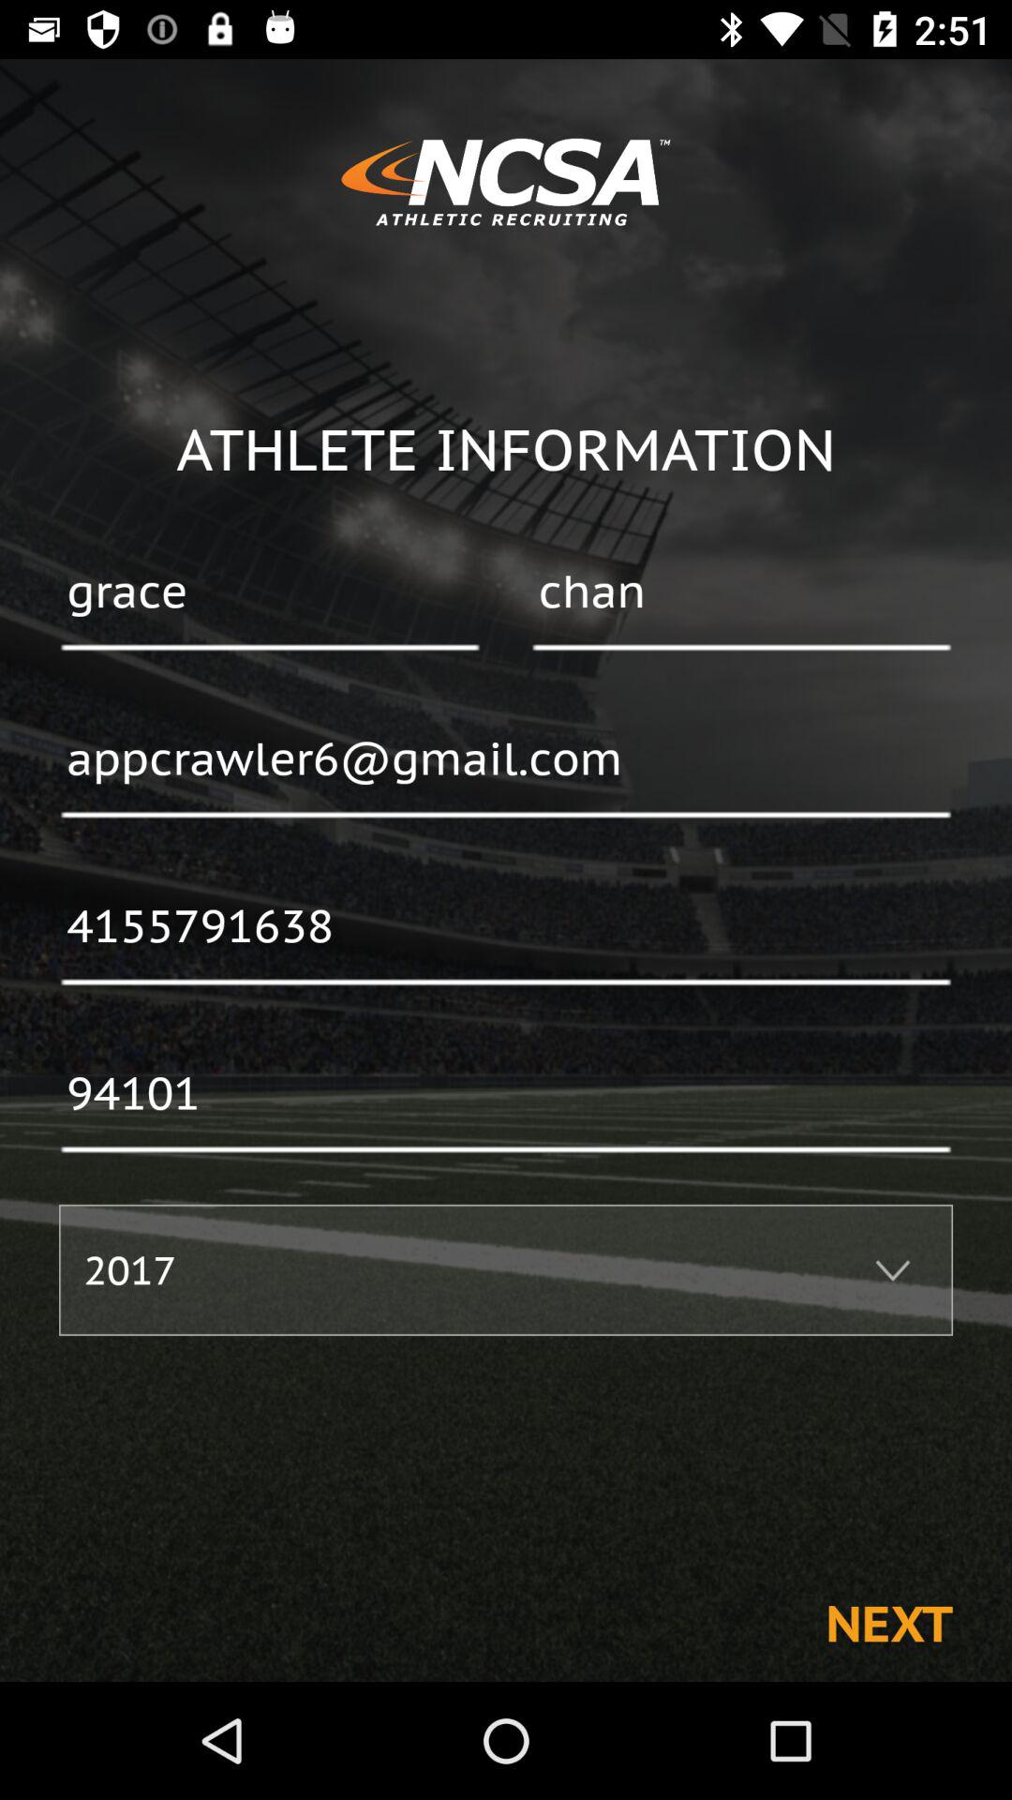  Describe the element at coordinates (506, 1095) in the screenshot. I see `swipe until the 94101` at that location.